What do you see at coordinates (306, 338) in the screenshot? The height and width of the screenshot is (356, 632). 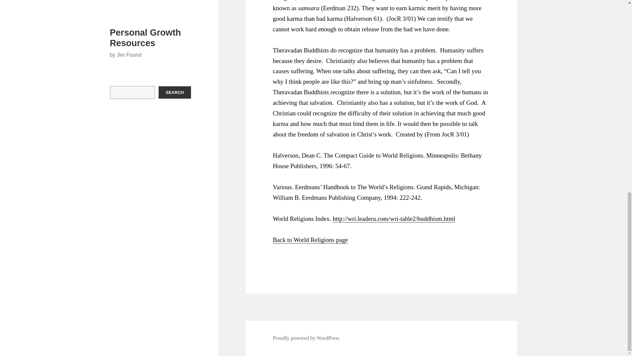 I see `Proudly powered by WordPress` at bounding box center [306, 338].